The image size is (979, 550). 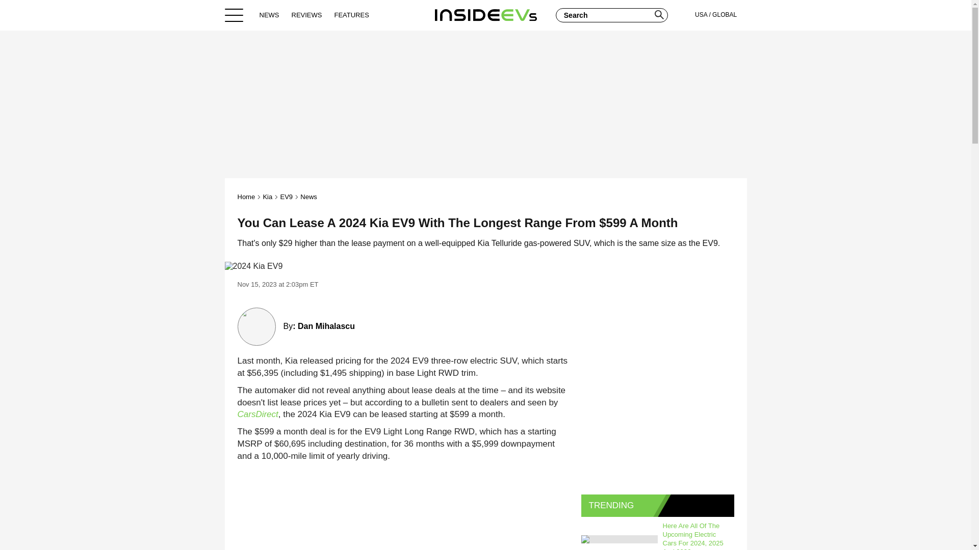 I want to click on CarsDirect, so click(x=258, y=414).